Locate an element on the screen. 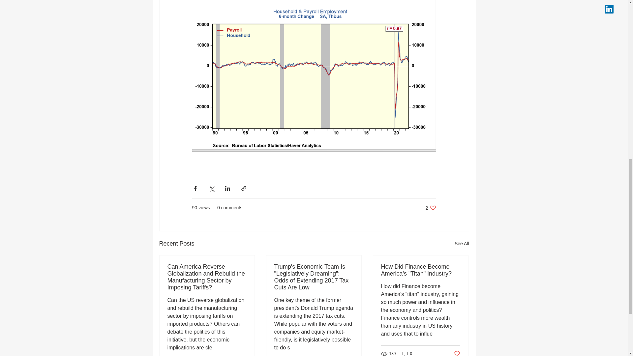 The width and height of the screenshot is (633, 356). How Did Finance Become America's "Titan" Industry? is located at coordinates (420, 270).